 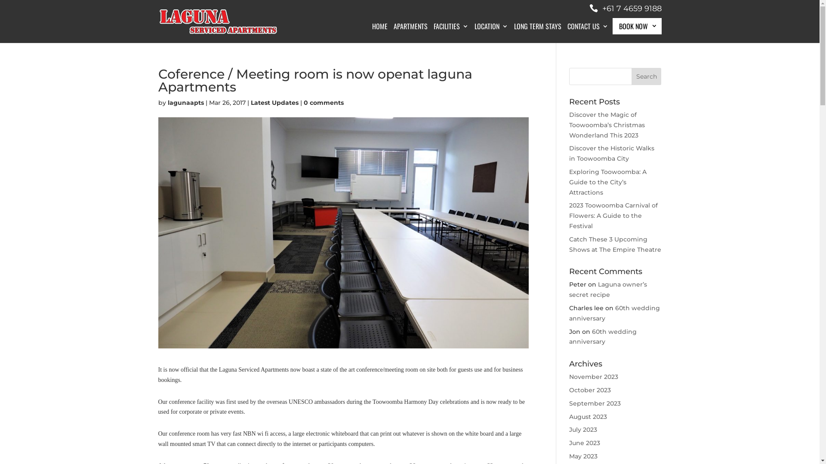 What do you see at coordinates (537, 33) in the screenshot?
I see `LONG TERM STAYS` at bounding box center [537, 33].